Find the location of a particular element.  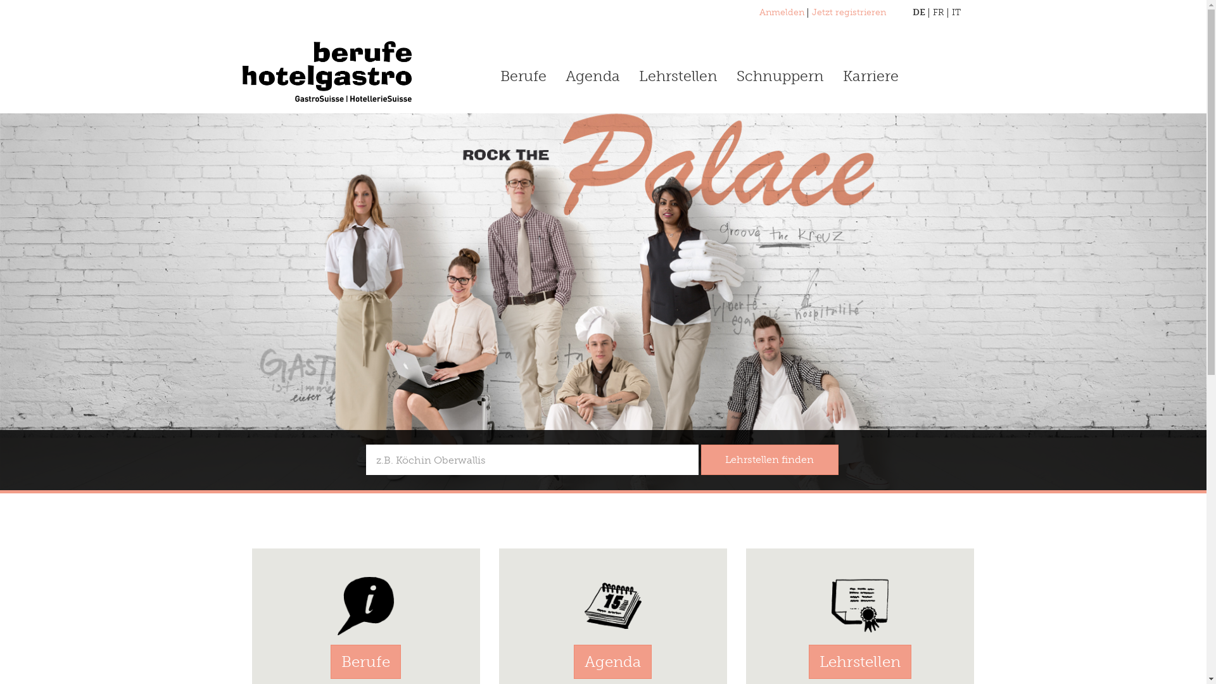

Schnuppern is located at coordinates (780, 62).